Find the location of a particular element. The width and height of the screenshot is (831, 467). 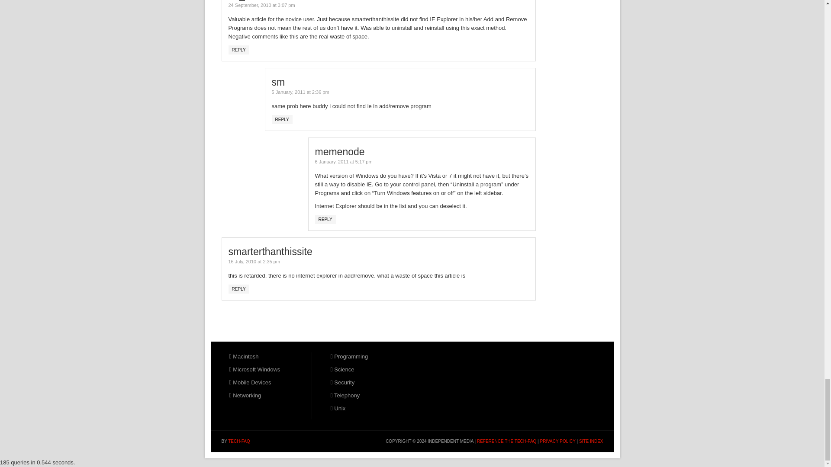

REPLY is located at coordinates (325, 219).